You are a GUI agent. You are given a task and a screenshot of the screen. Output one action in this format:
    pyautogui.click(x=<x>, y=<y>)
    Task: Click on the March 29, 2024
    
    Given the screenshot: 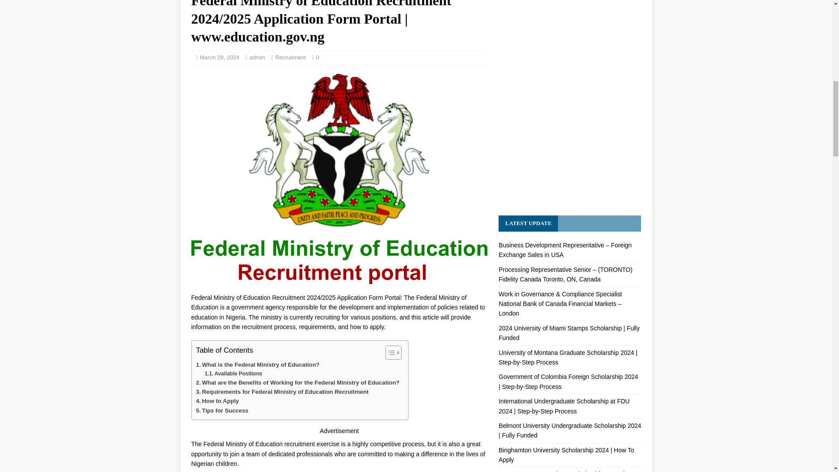 What is the action you would take?
    pyautogui.click(x=219, y=58)
    